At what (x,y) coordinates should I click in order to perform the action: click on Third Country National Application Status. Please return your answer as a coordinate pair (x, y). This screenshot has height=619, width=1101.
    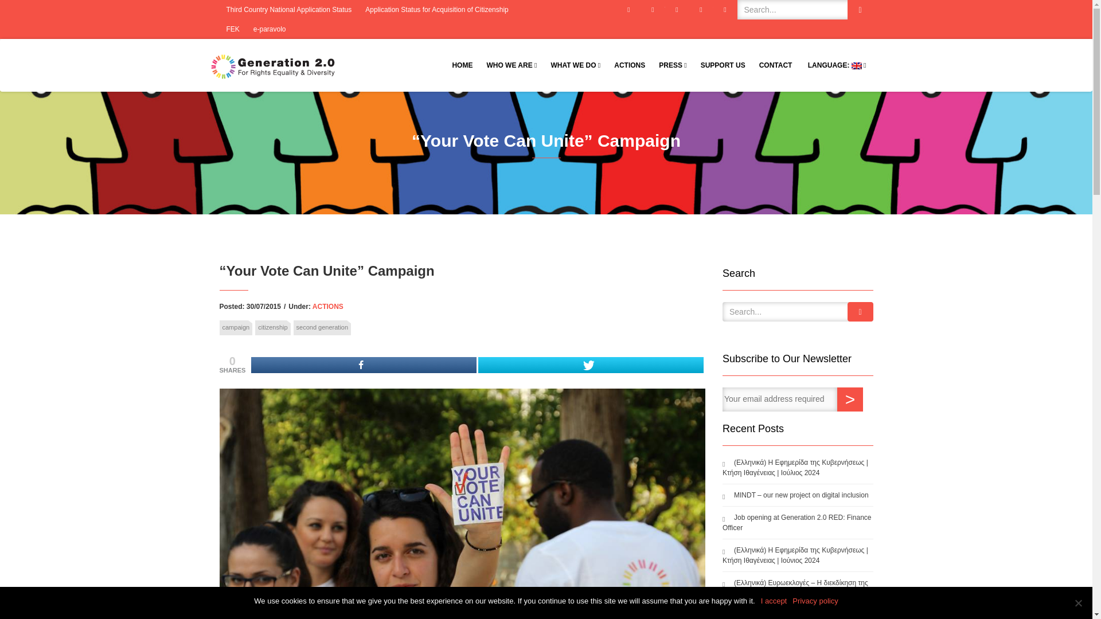
    Looking at the image, I should click on (289, 9).